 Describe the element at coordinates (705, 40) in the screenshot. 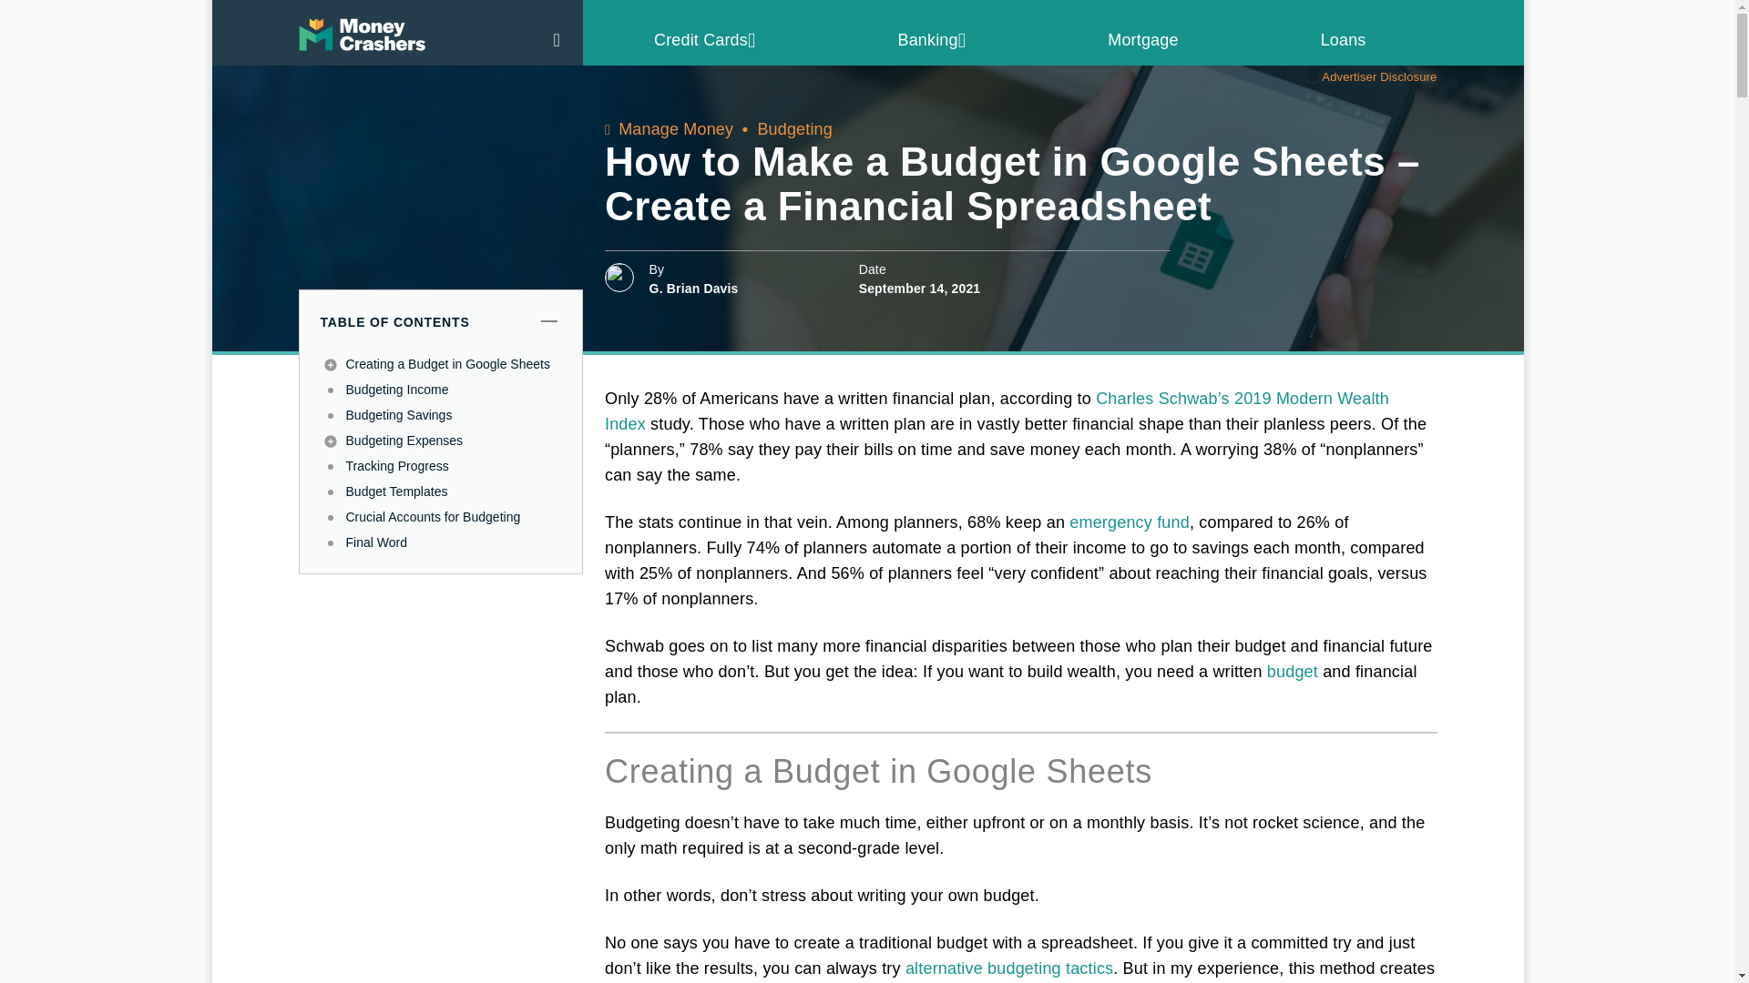

I see `Credit Cards` at that location.